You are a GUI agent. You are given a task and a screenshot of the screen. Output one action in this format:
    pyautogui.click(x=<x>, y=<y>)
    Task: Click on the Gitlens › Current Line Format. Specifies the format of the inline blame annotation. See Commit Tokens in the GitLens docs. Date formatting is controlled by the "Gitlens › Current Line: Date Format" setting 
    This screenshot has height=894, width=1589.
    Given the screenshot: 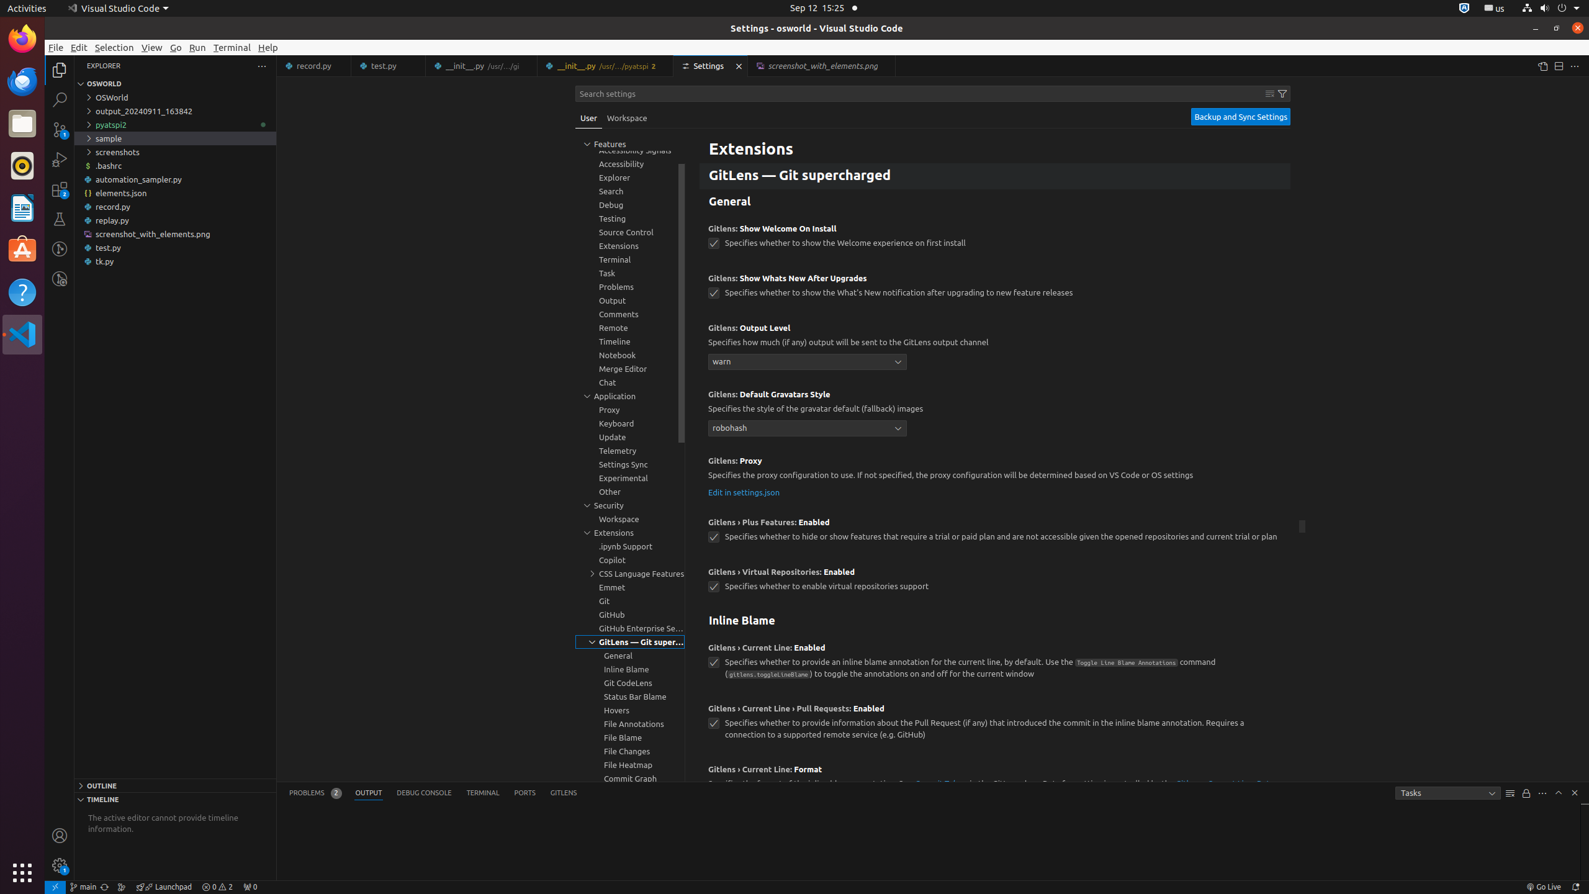 What is the action you would take?
    pyautogui.click(x=995, y=795)
    